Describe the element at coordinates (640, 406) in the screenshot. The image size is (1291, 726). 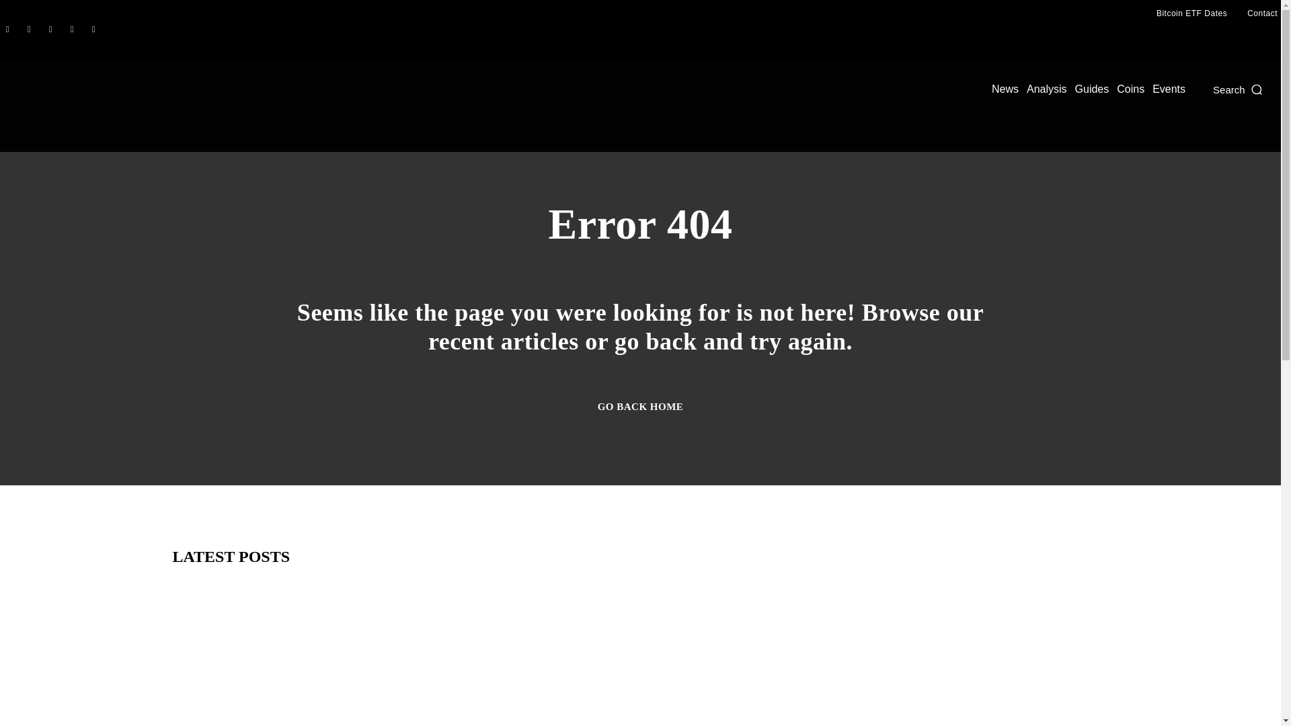
I see `Go Back Home` at that location.